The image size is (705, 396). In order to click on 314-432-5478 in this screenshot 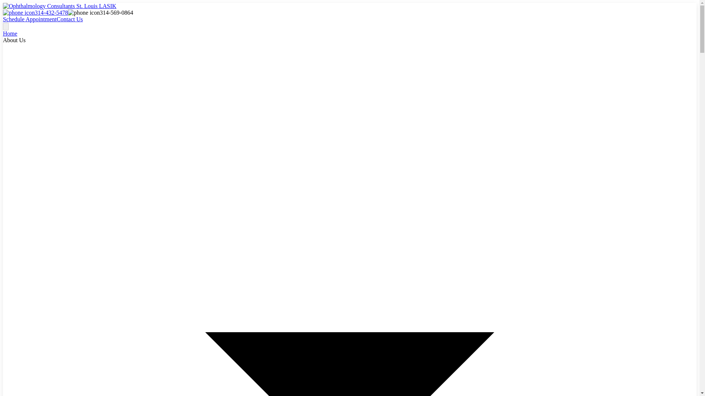, I will do `click(35, 12)`.